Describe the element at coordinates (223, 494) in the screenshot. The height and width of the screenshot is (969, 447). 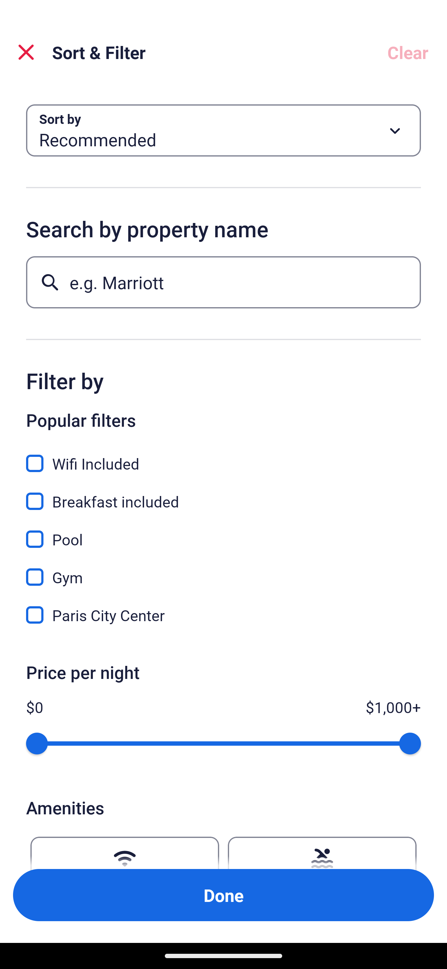
I see `Breakfast included, Breakfast included` at that location.